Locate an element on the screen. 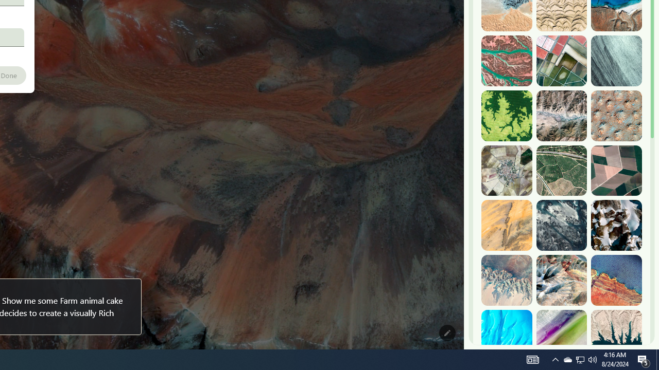 This screenshot has width=659, height=370. Iceland is located at coordinates (616, 61).